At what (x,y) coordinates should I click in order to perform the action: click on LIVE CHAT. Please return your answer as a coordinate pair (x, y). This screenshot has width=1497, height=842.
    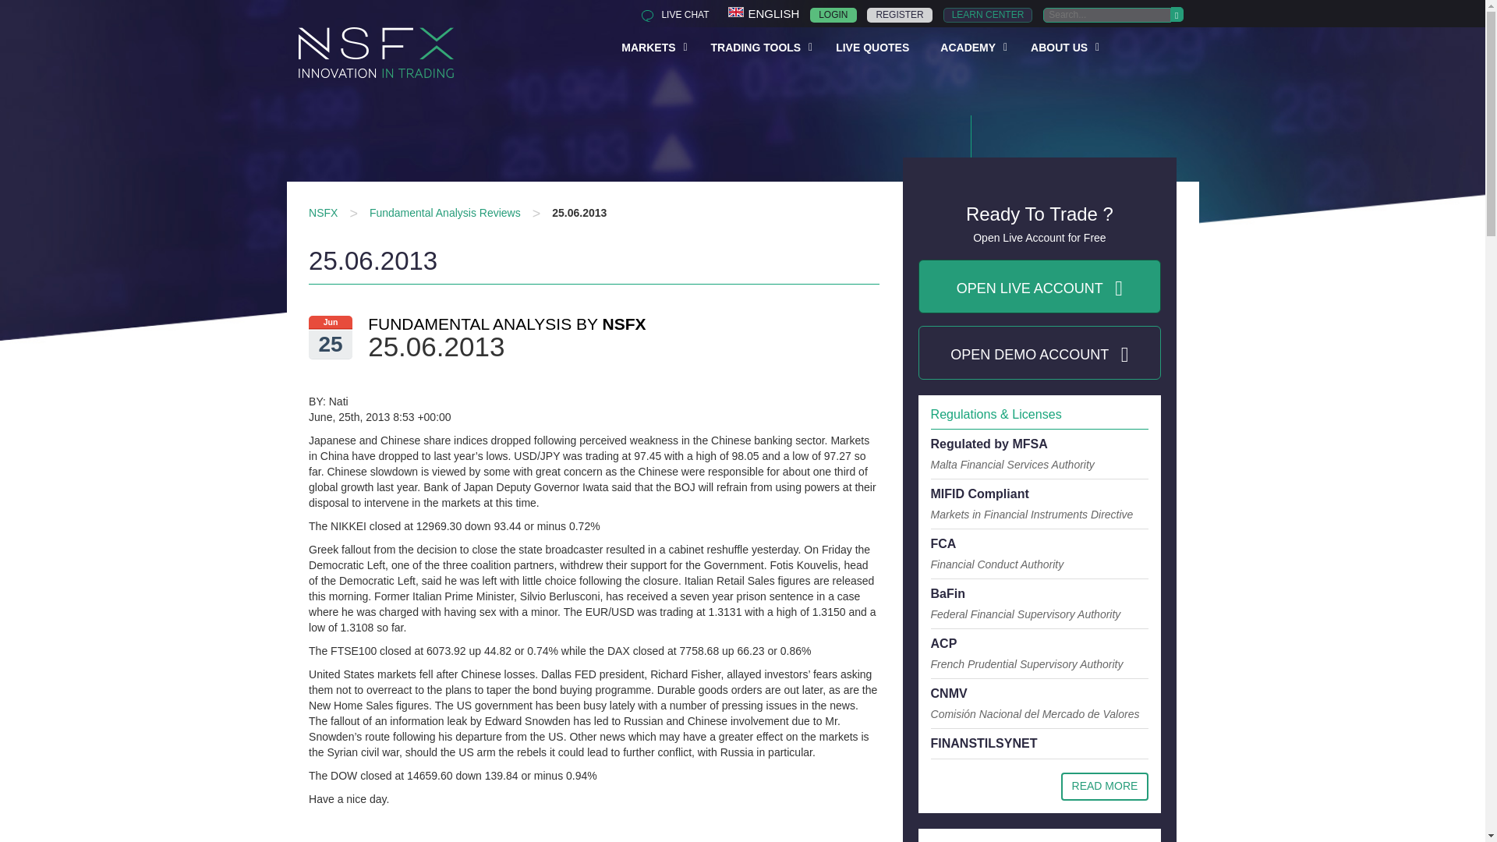
    Looking at the image, I should click on (579, 212).